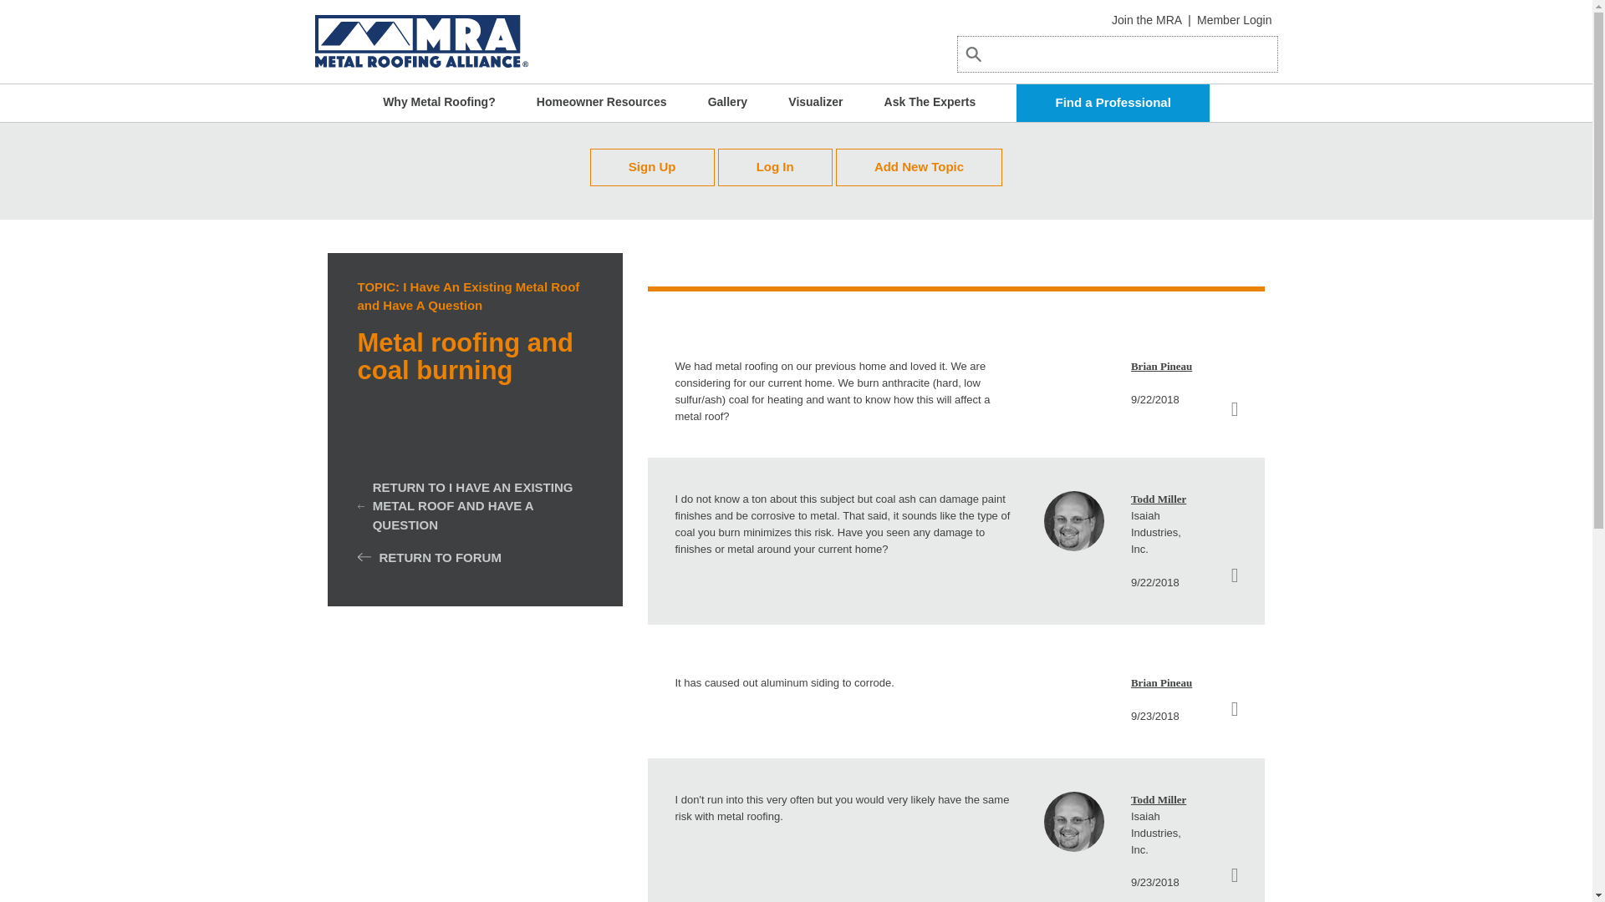  Describe the element at coordinates (1155, 583) in the screenshot. I see `Sept. 22, 2018, 2:03 p.m.` at that location.